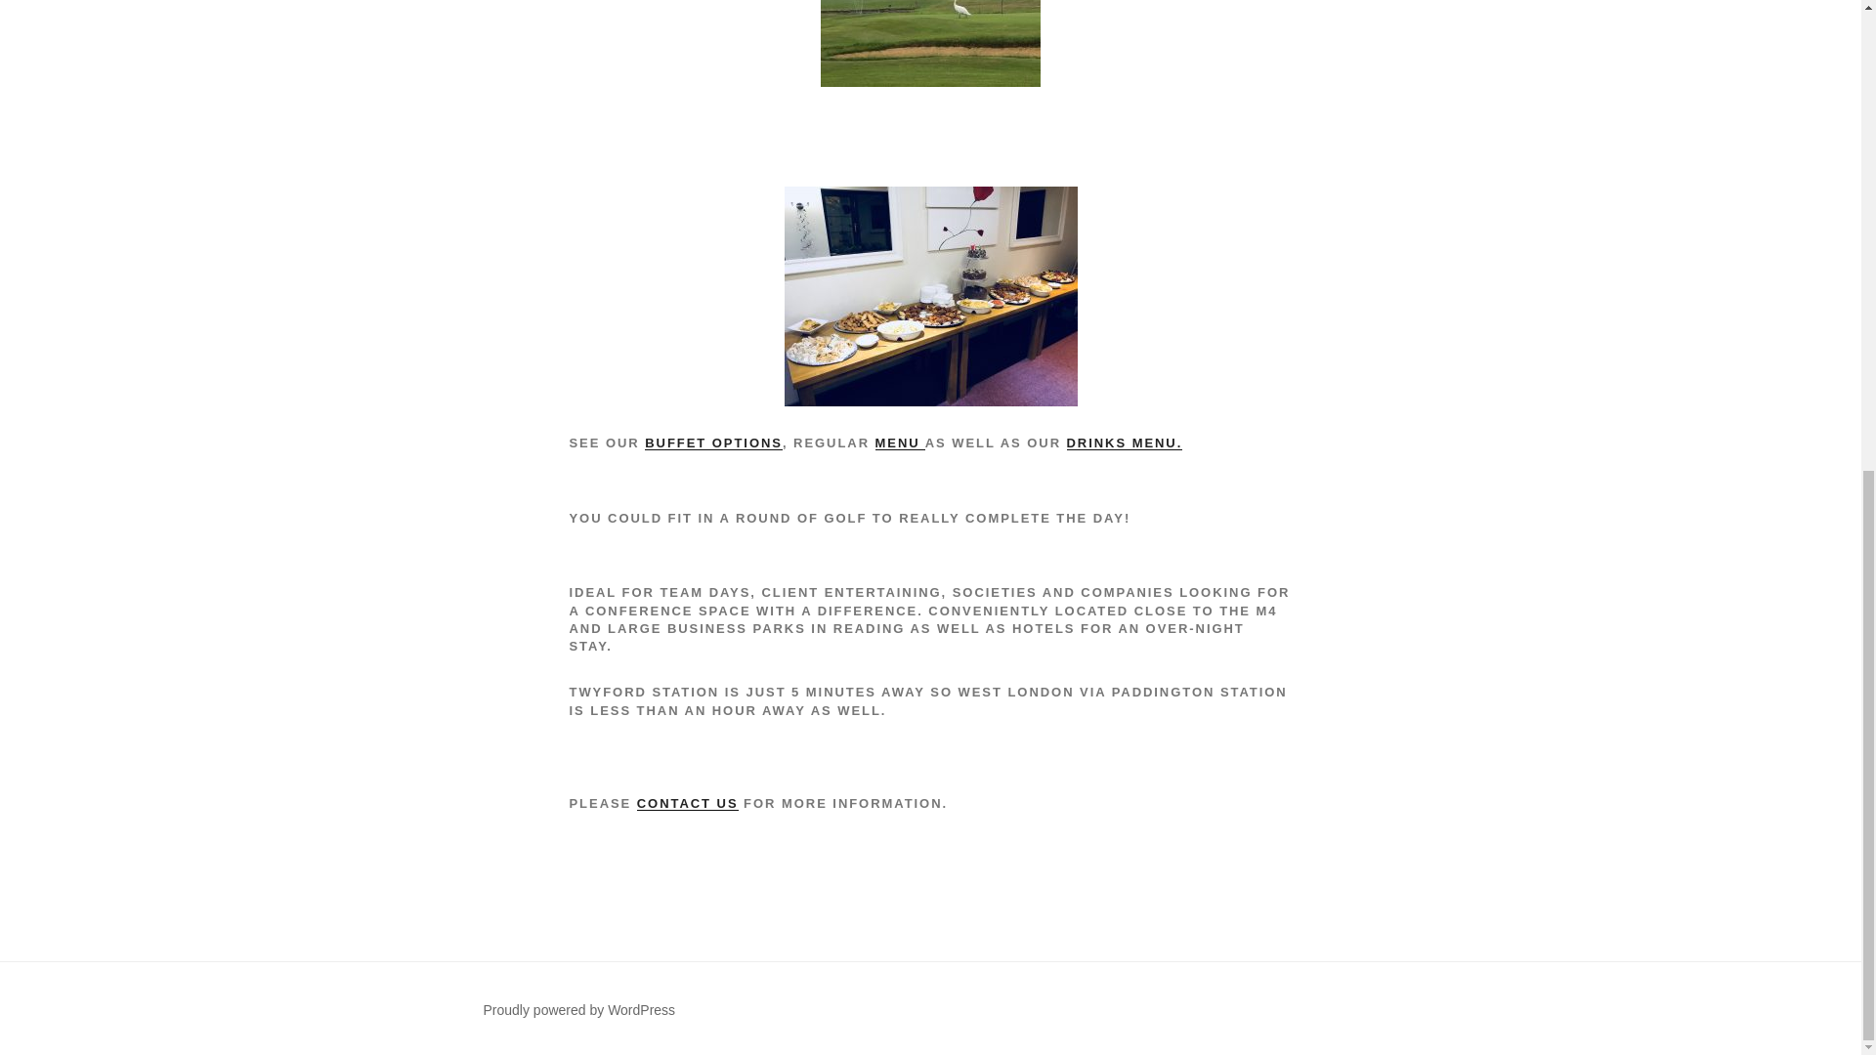 The width and height of the screenshot is (1876, 1055). Describe the element at coordinates (1126, 443) in the screenshot. I see `DRINKS MENU.` at that location.